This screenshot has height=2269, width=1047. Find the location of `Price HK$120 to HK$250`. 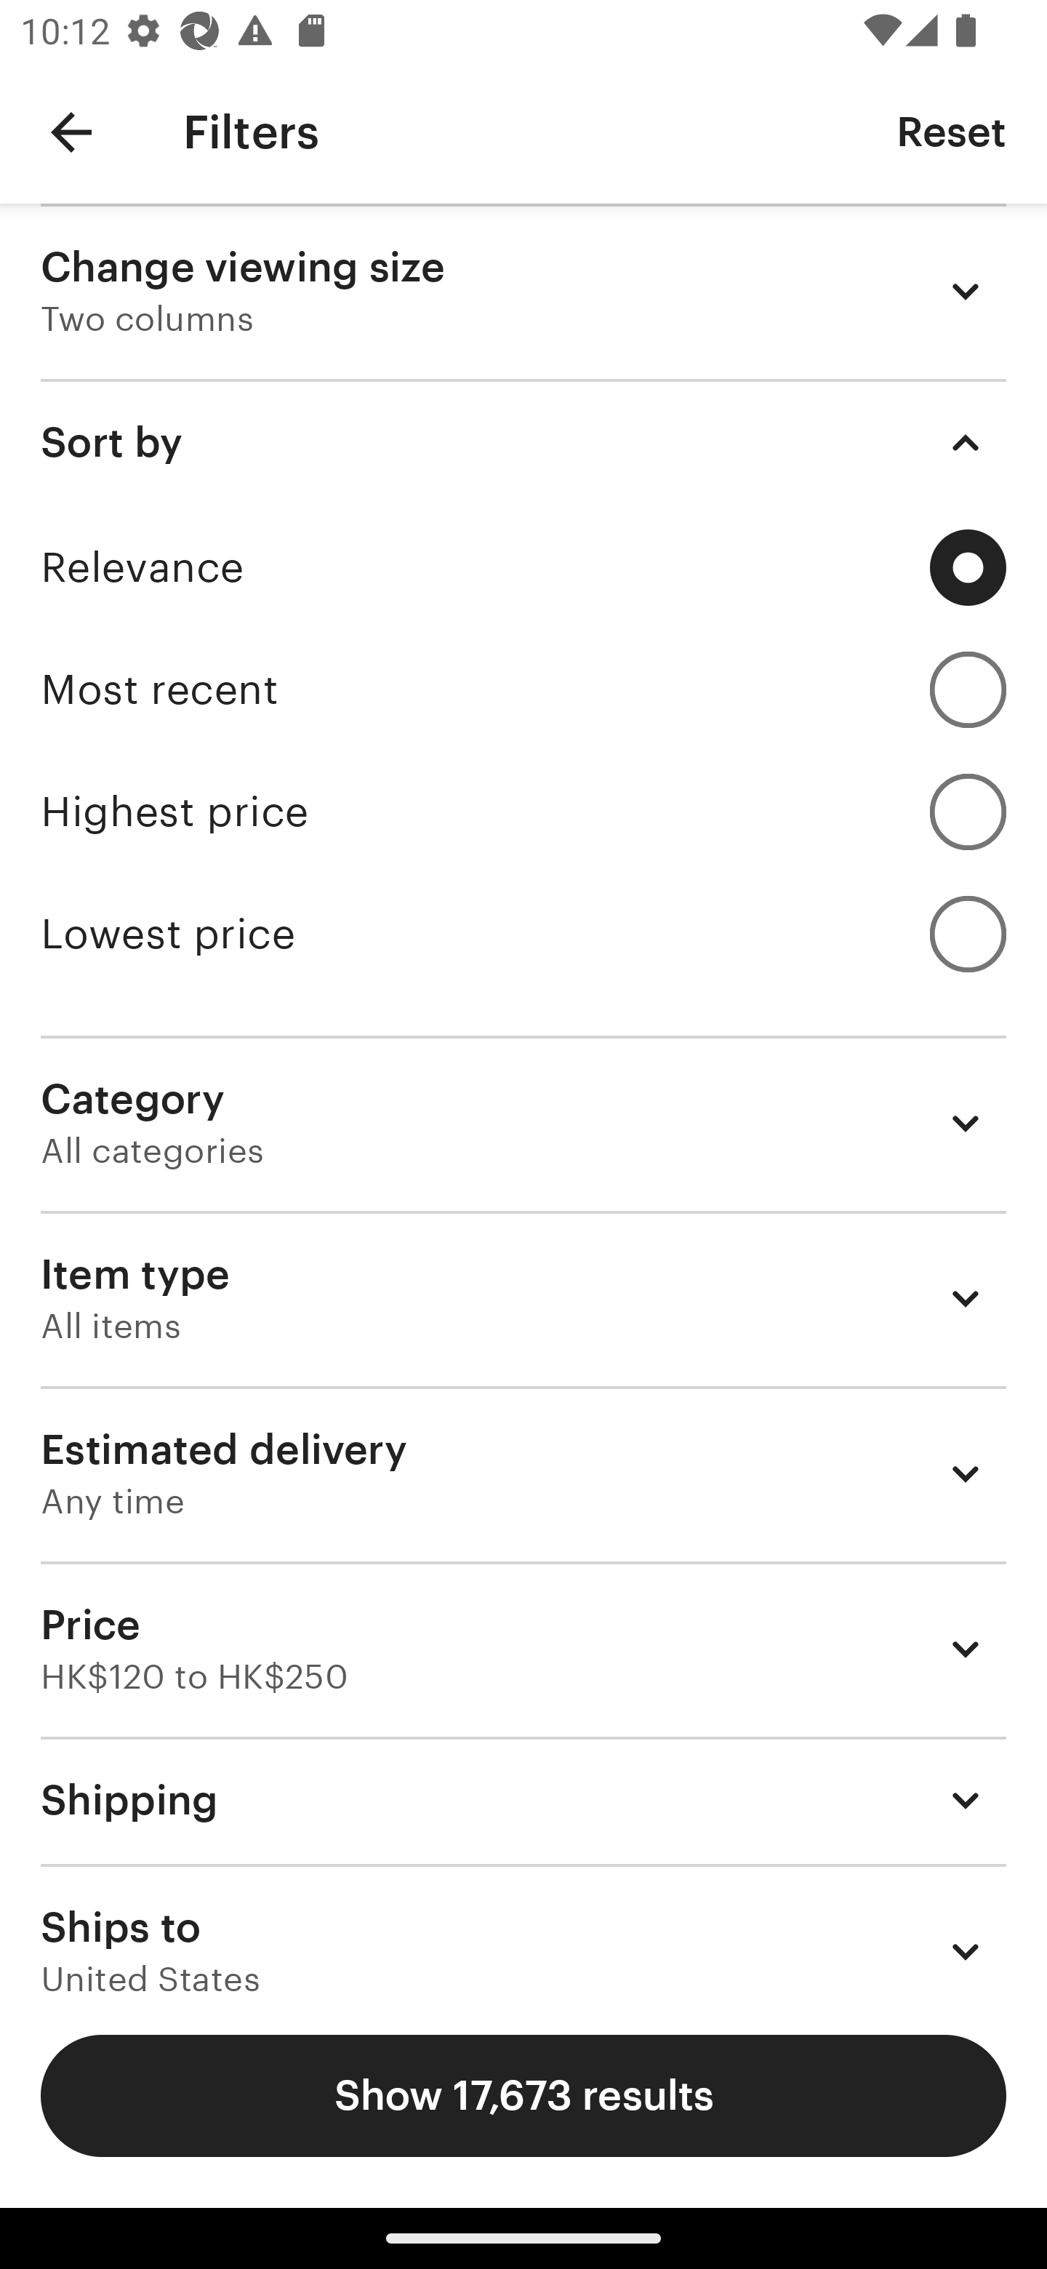

Price HK$120 to HK$250 is located at coordinates (523, 1648).